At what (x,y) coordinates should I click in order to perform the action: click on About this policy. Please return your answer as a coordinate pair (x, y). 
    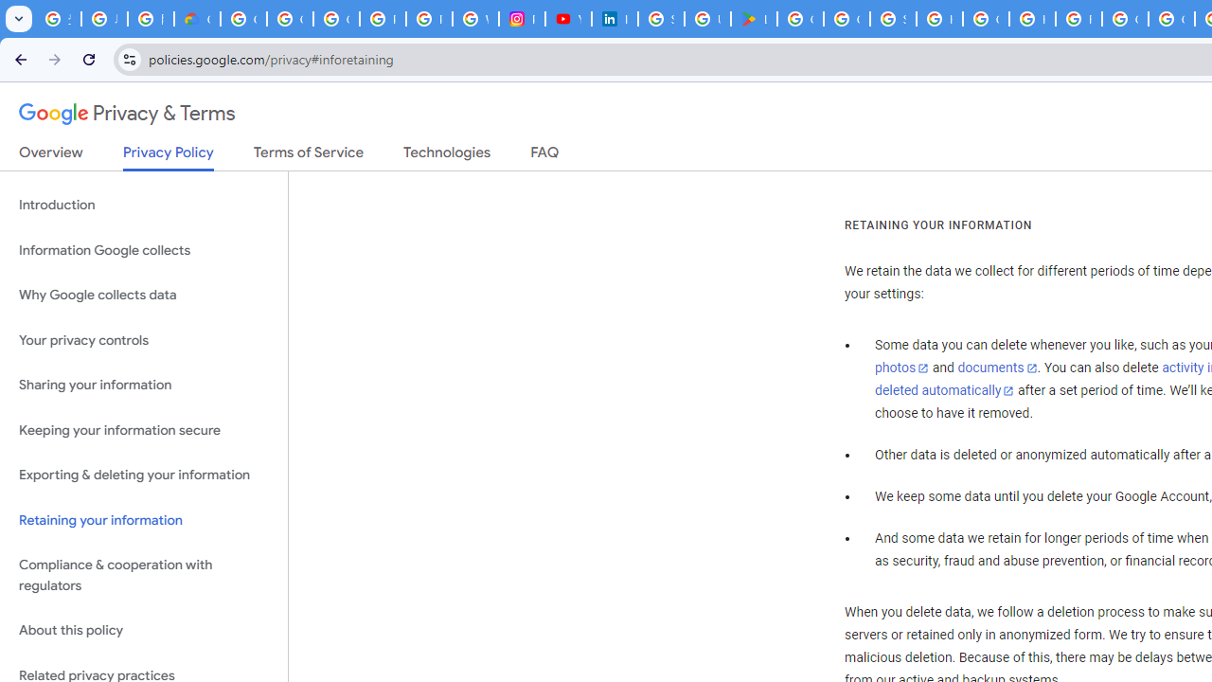
    Looking at the image, I should click on (144, 631).